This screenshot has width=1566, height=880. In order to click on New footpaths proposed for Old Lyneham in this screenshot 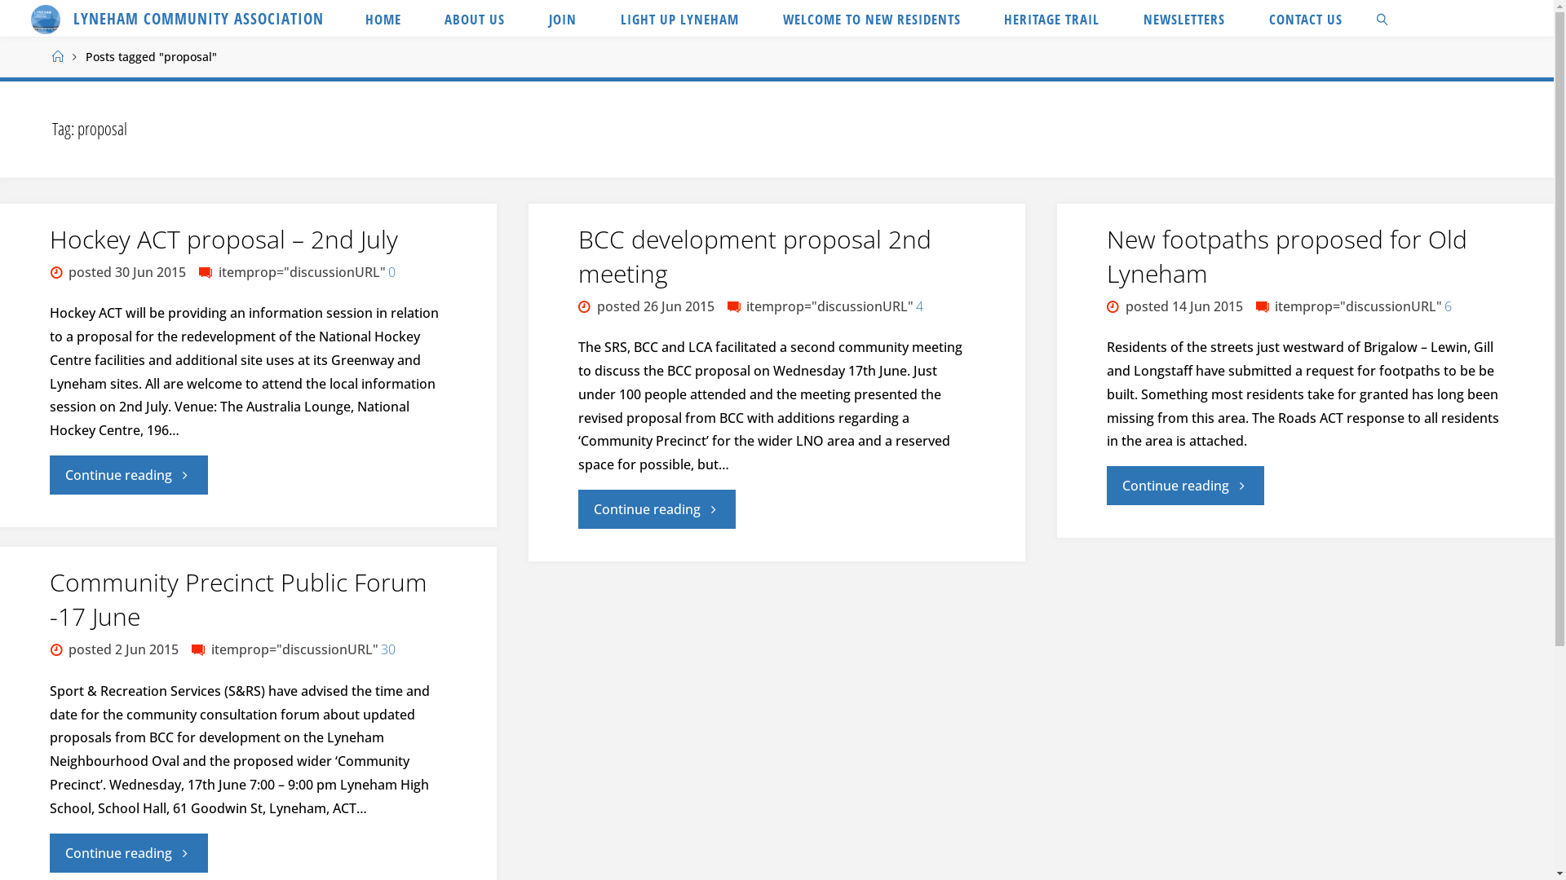, I will do `click(1287, 256)`.